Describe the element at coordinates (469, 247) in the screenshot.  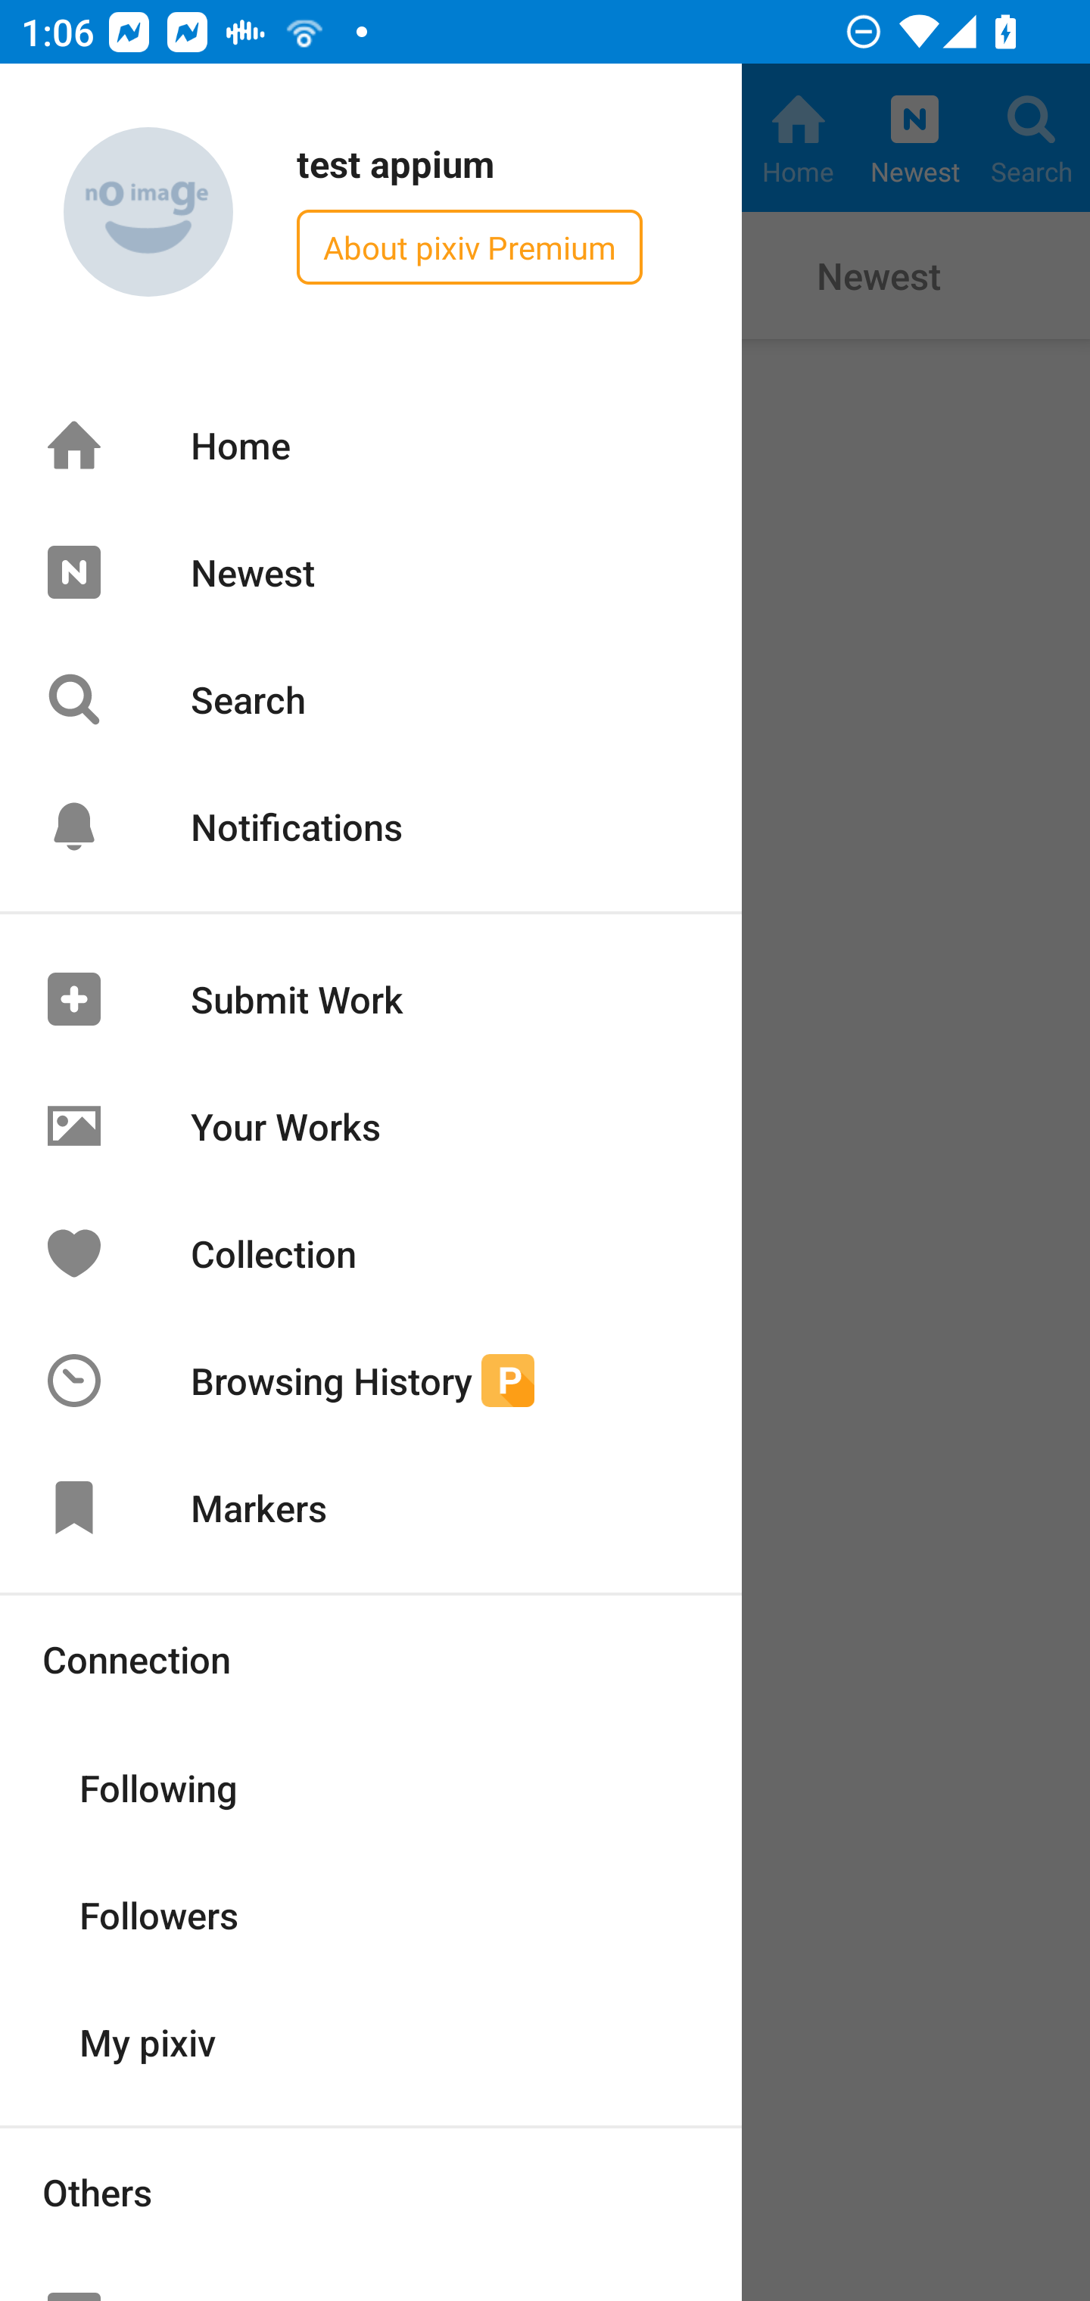
I see `About pixiv Premium` at that location.